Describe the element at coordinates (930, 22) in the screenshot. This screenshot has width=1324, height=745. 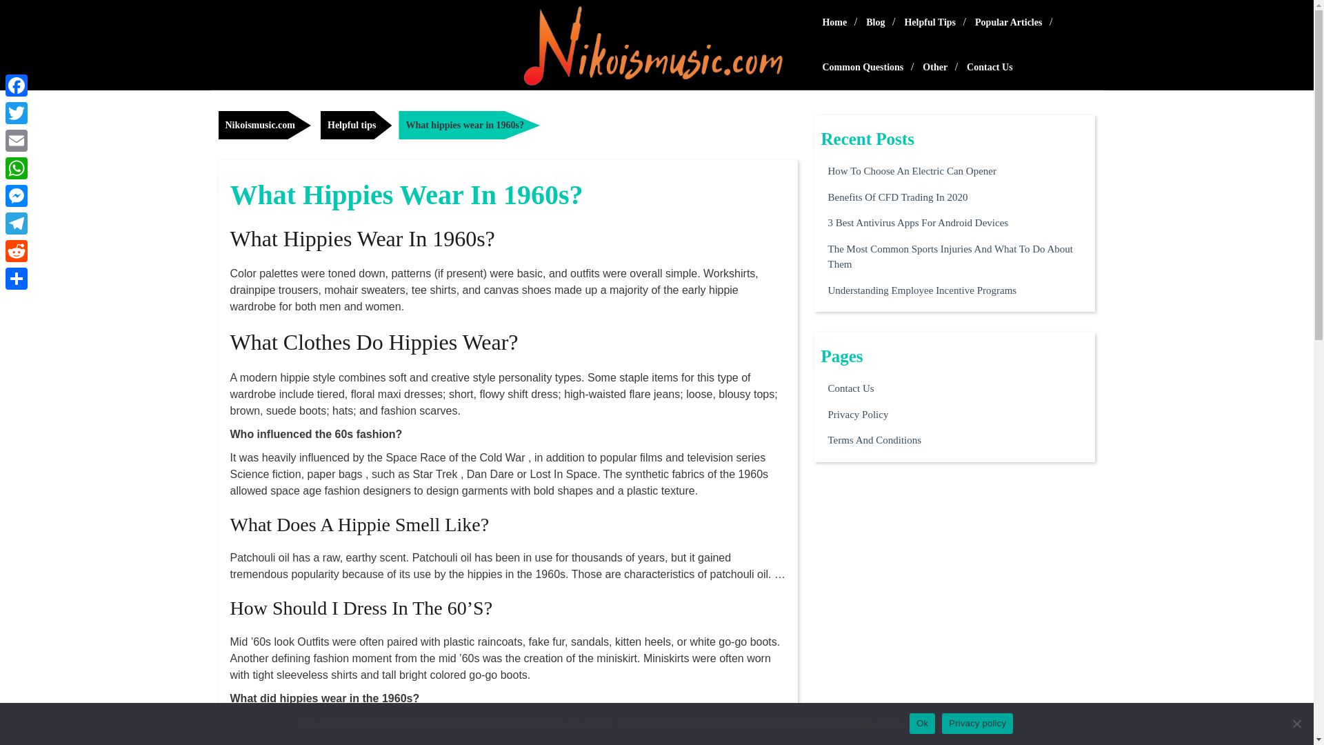
I see `Helpful Tips` at that location.